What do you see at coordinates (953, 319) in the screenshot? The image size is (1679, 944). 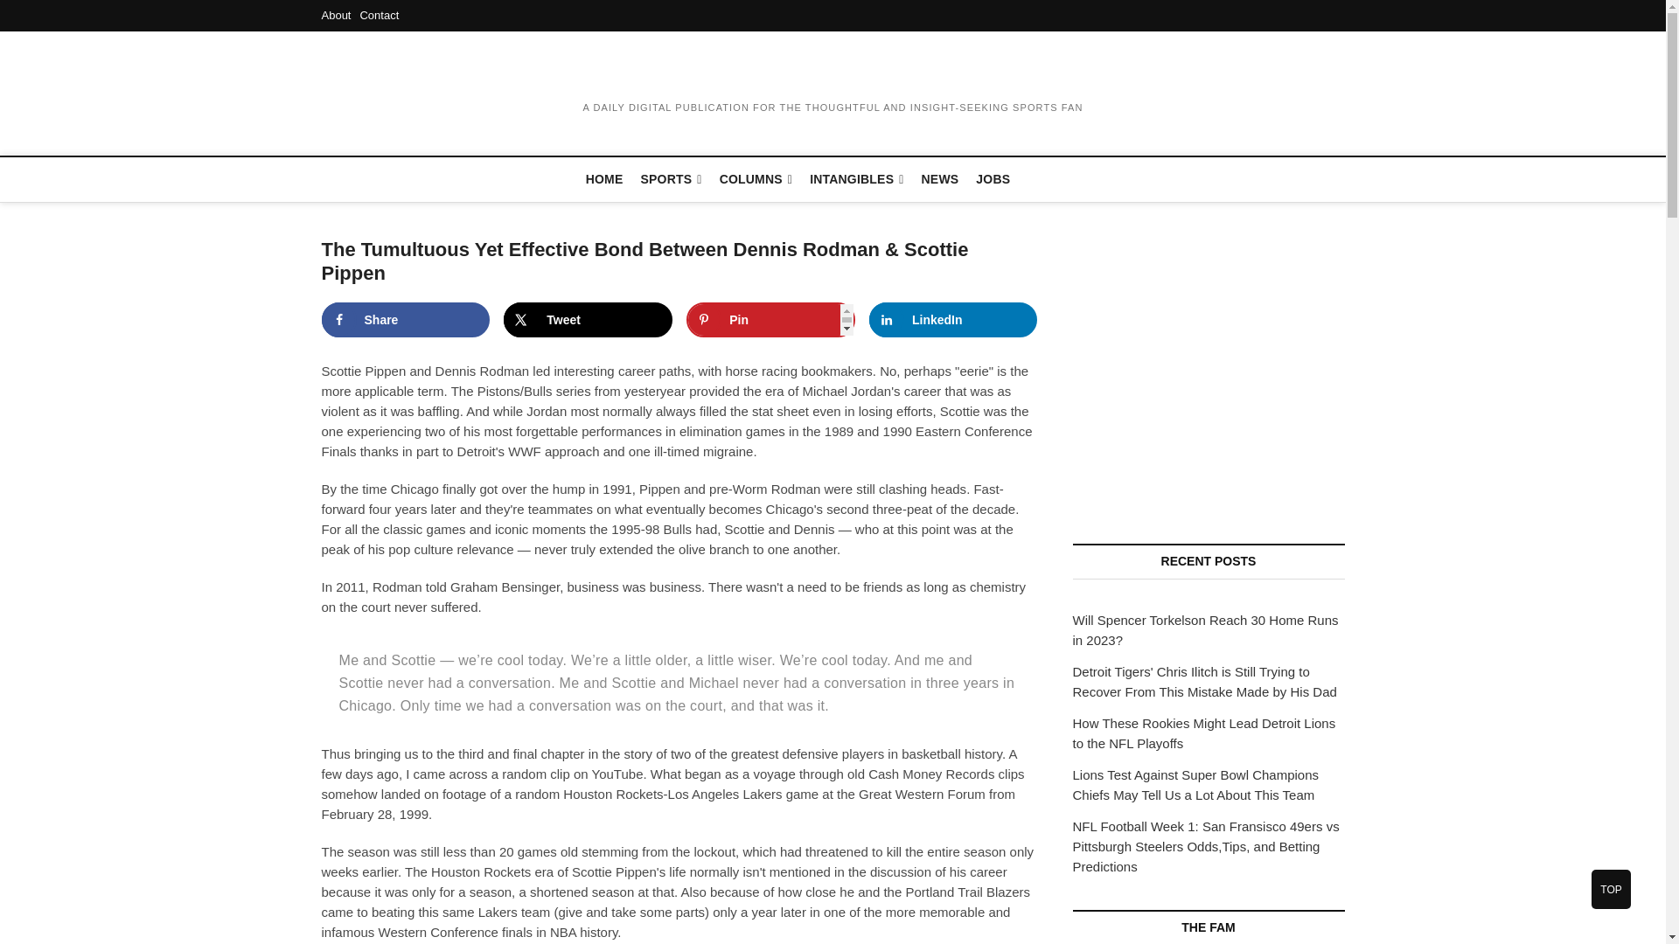 I see `Share on LinkedIn` at bounding box center [953, 319].